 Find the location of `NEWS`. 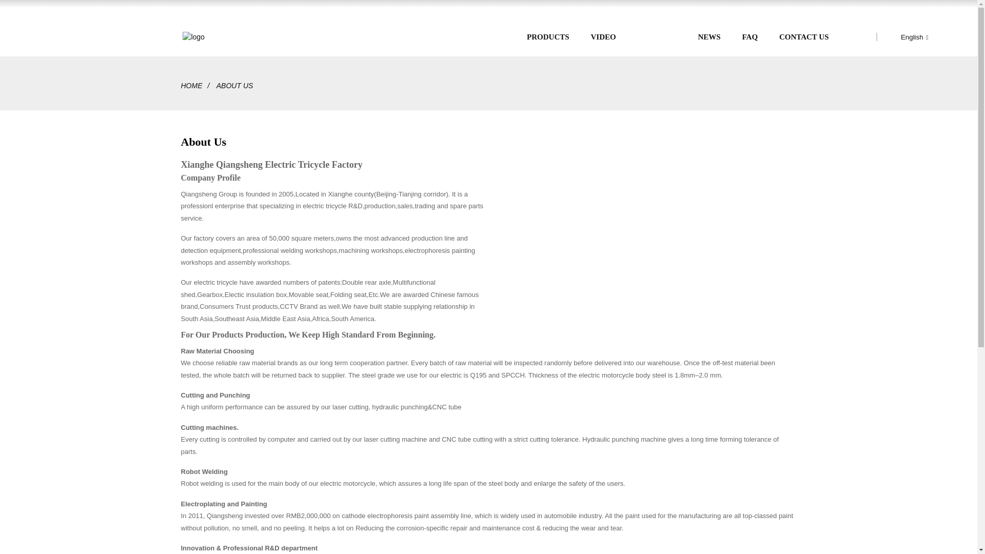

NEWS is located at coordinates (708, 37).